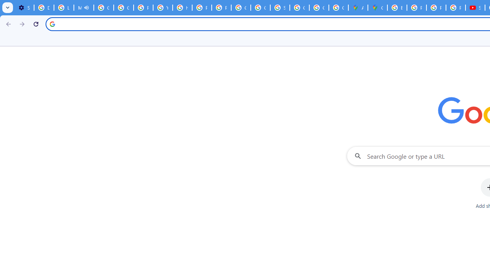  What do you see at coordinates (475, 8) in the screenshot?
I see `Subscriptions - YouTube` at bounding box center [475, 8].